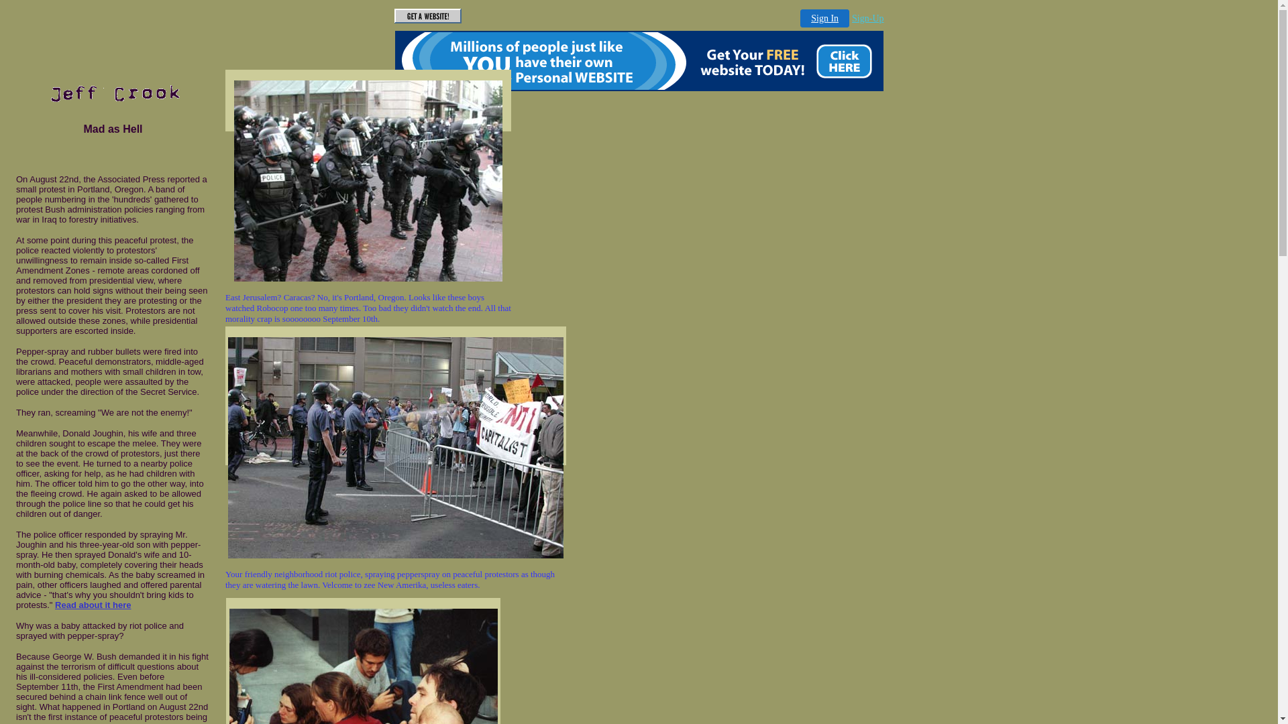 The width and height of the screenshot is (1288, 724). Describe the element at coordinates (93, 605) in the screenshot. I see `Read about it here` at that location.